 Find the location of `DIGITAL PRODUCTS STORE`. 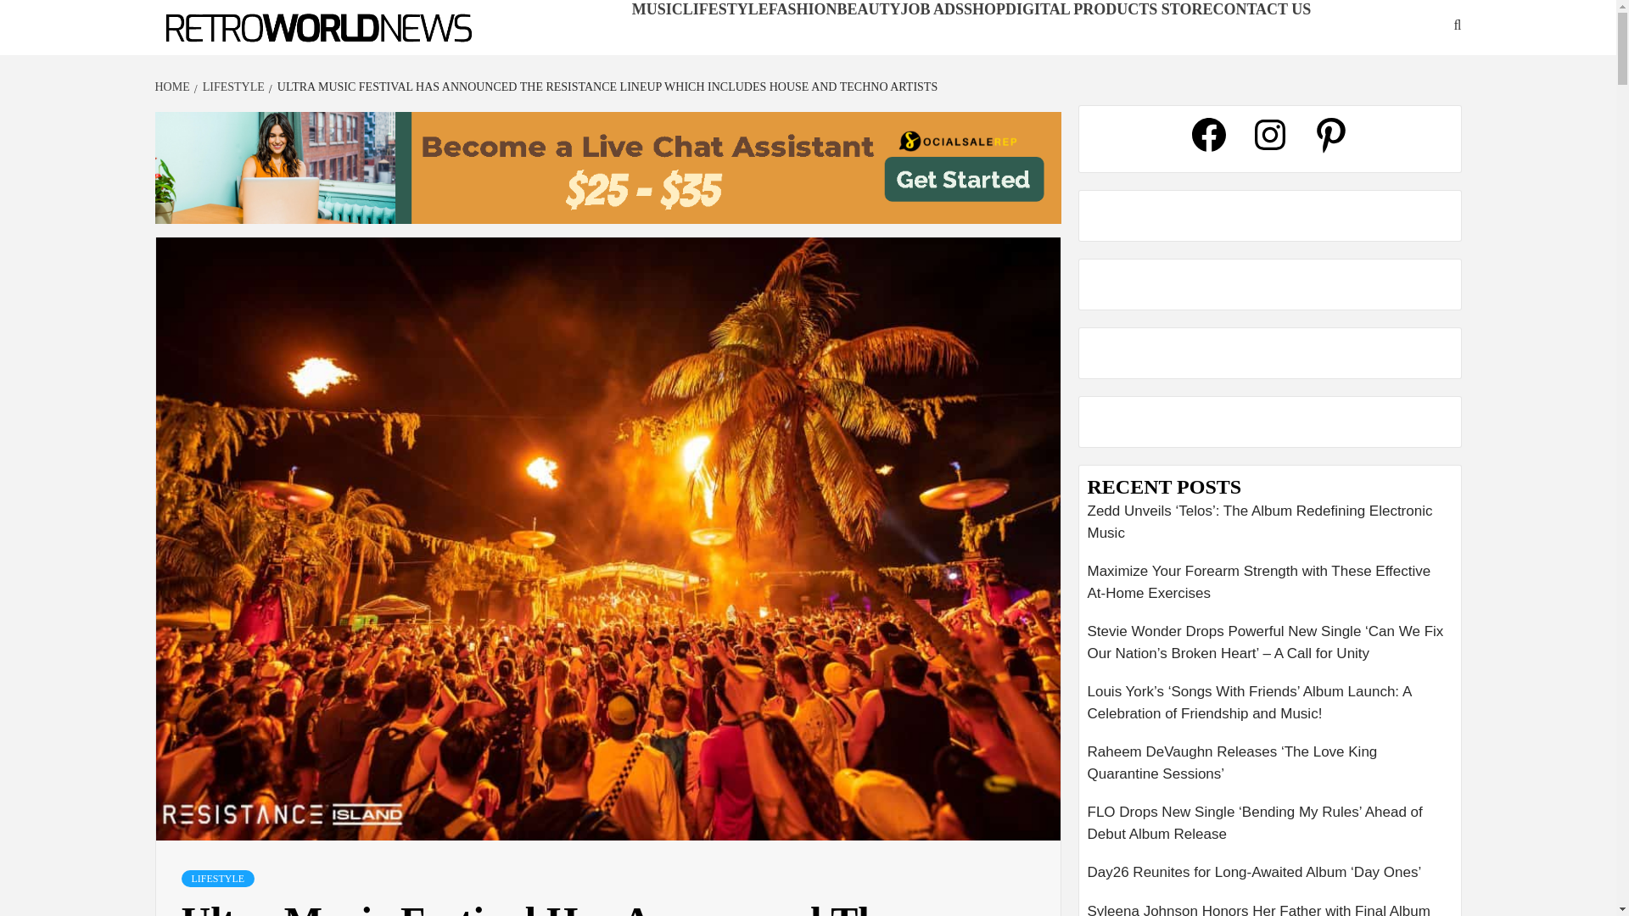

DIGITAL PRODUCTS STORE is located at coordinates (1108, 8).